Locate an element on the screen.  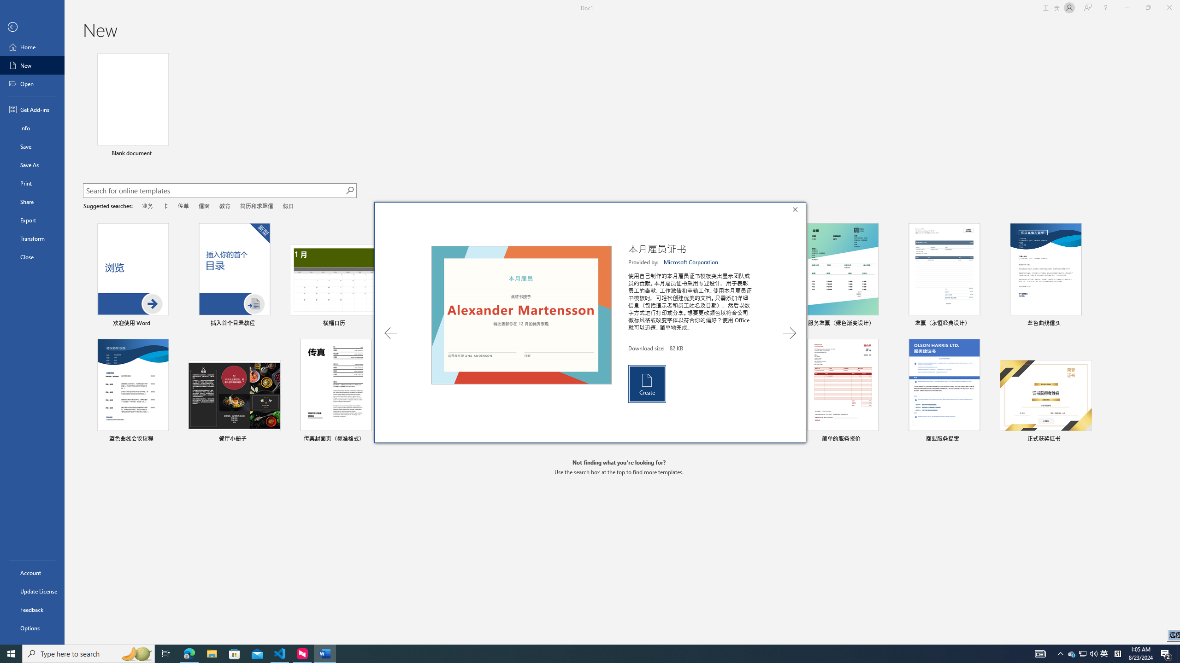
Search for online templates is located at coordinates (214, 192).